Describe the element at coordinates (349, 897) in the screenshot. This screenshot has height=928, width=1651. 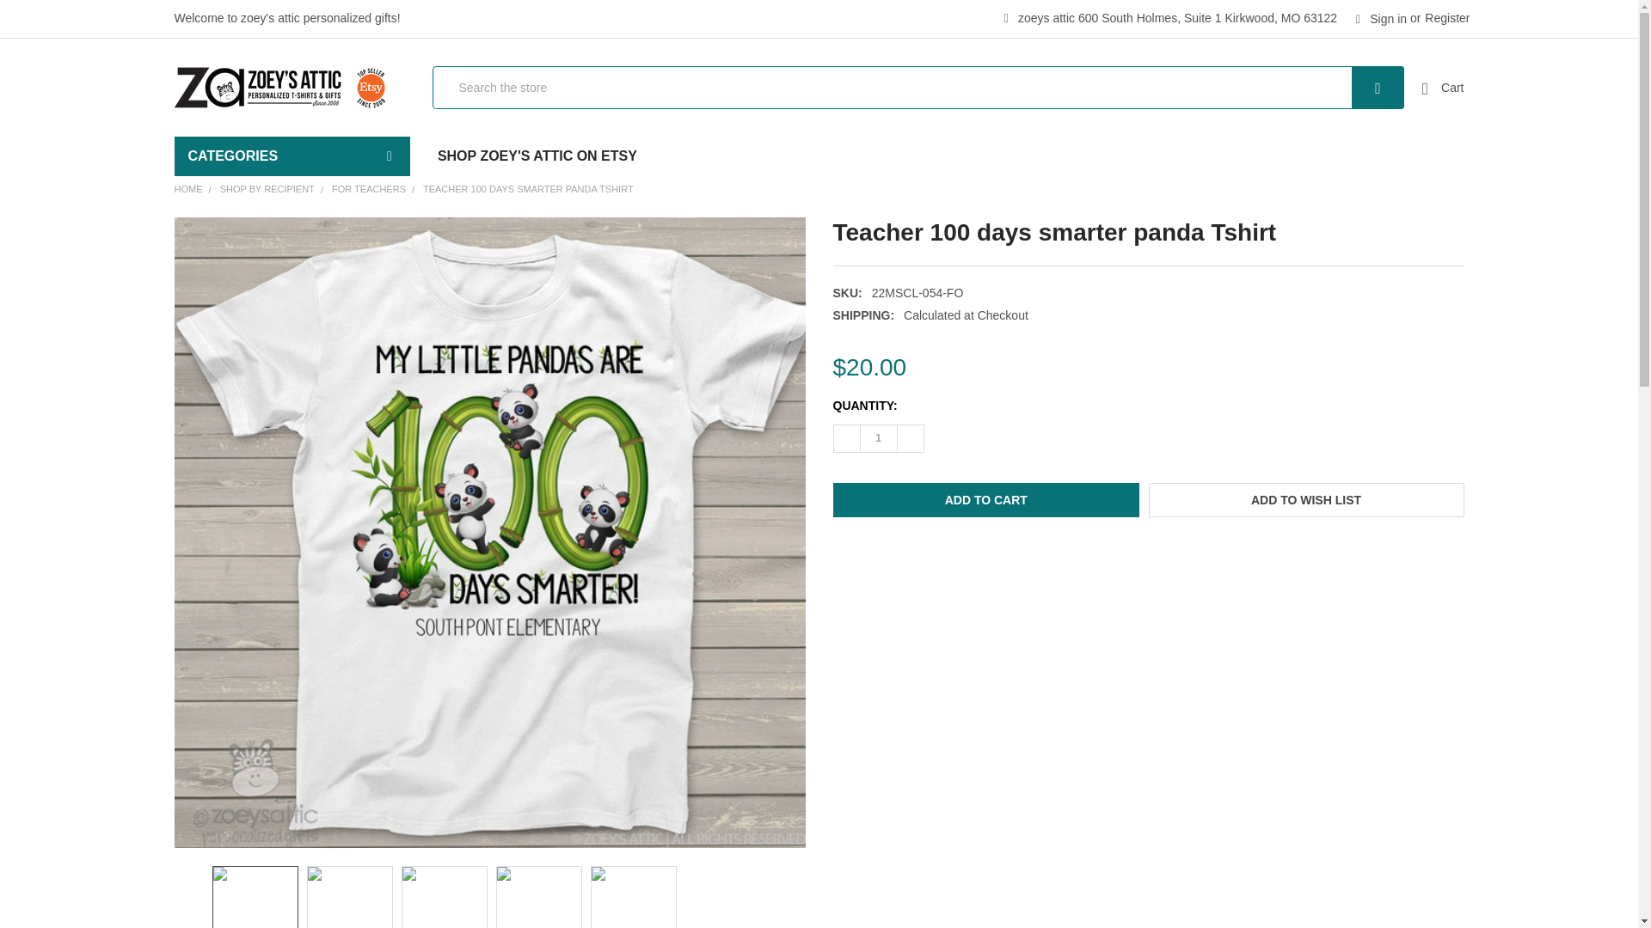
I see `Teacher 100 days smarter panda Tshirt` at that location.